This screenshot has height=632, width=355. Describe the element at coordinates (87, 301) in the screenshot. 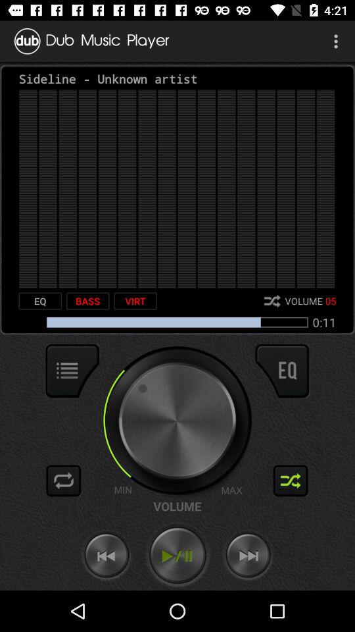

I see `select the icon to the left of the  virt` at that location.